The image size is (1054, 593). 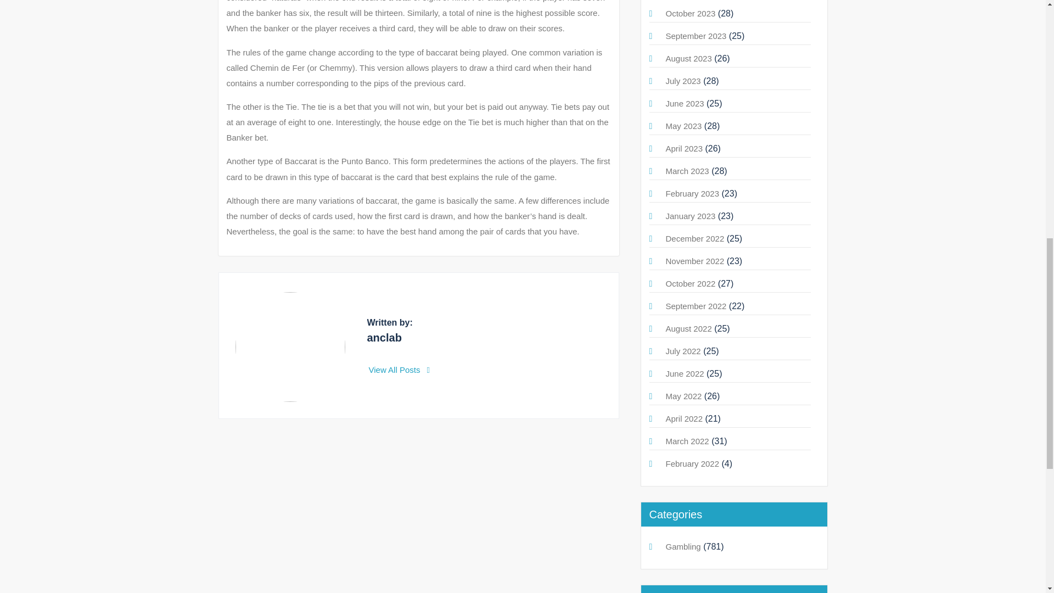 I want to click on March 2023, so click(x=686, y=171).